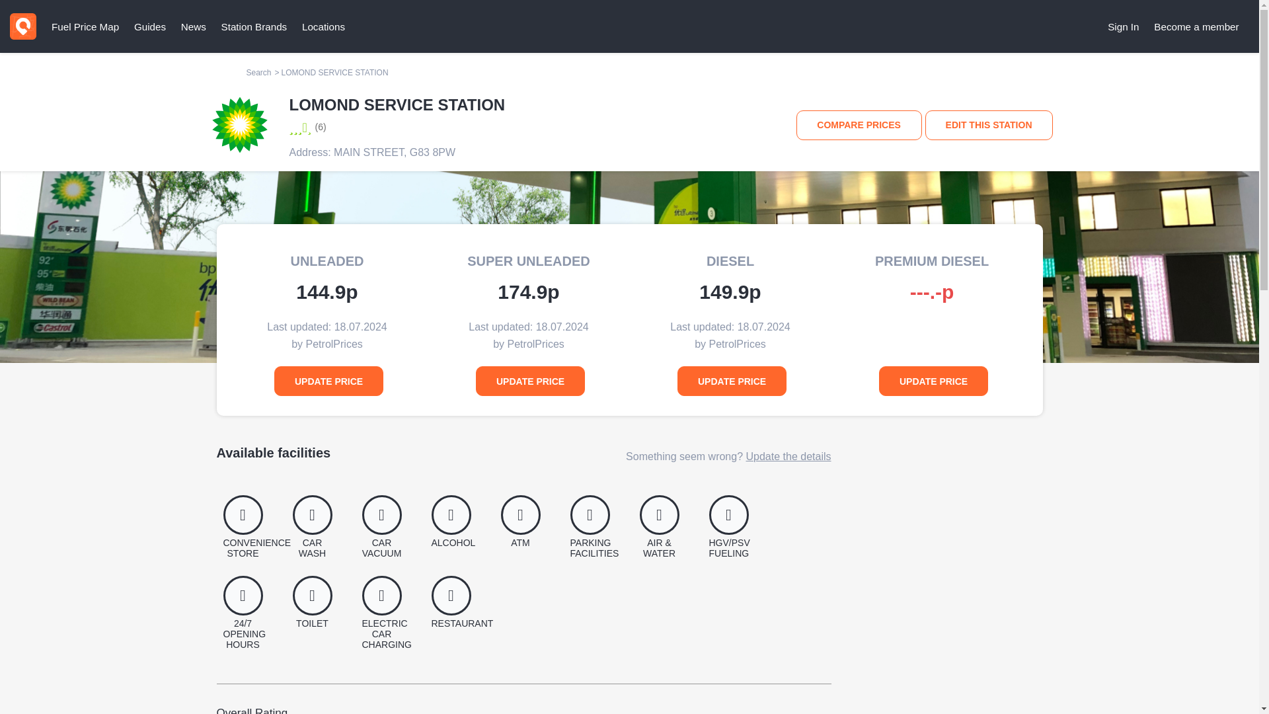 Image resolution: width=1269 pixels, height=714 pixels. I want to click on Fuel Price Map, so click(85, 26).